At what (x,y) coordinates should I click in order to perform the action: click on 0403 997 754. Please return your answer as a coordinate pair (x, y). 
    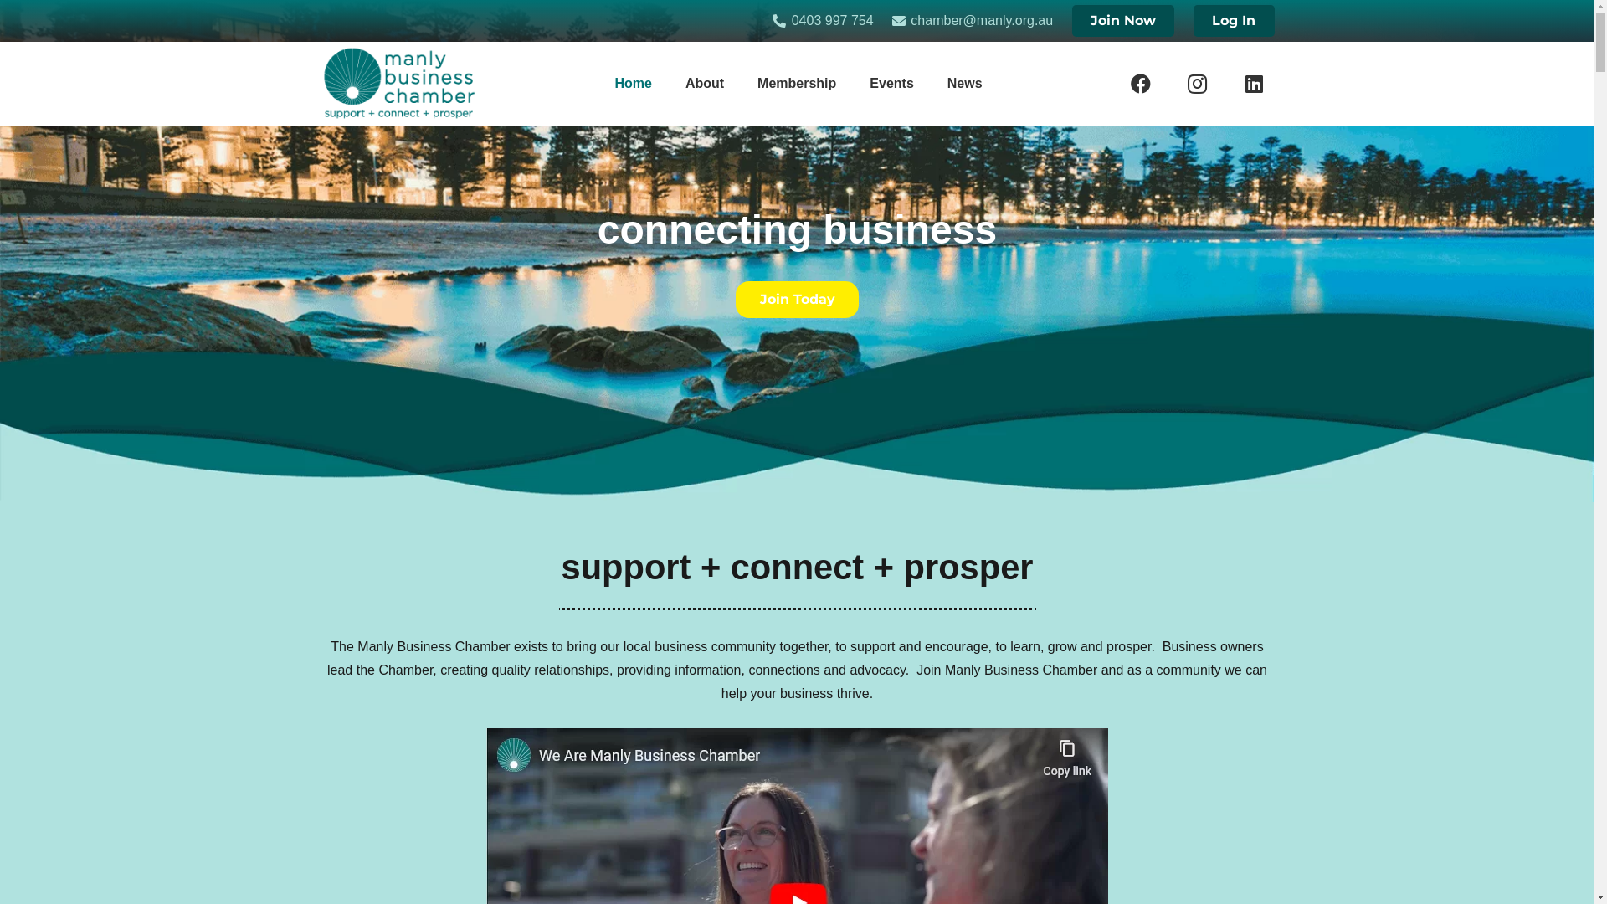
    Looking at the image, I should click on (823, 20).